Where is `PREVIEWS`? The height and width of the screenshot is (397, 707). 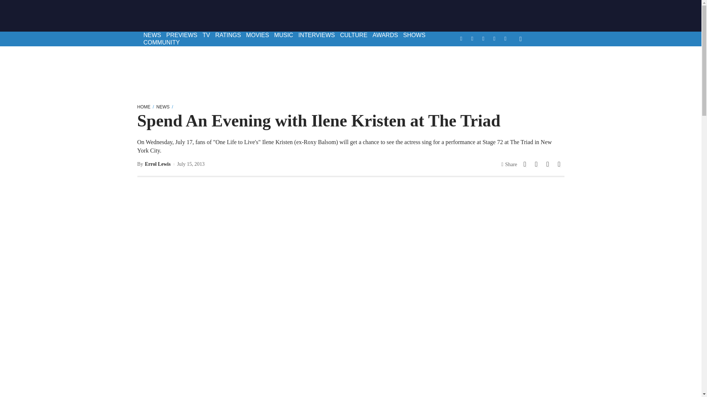
PREVIEWS is located at coordinates (181, 35).